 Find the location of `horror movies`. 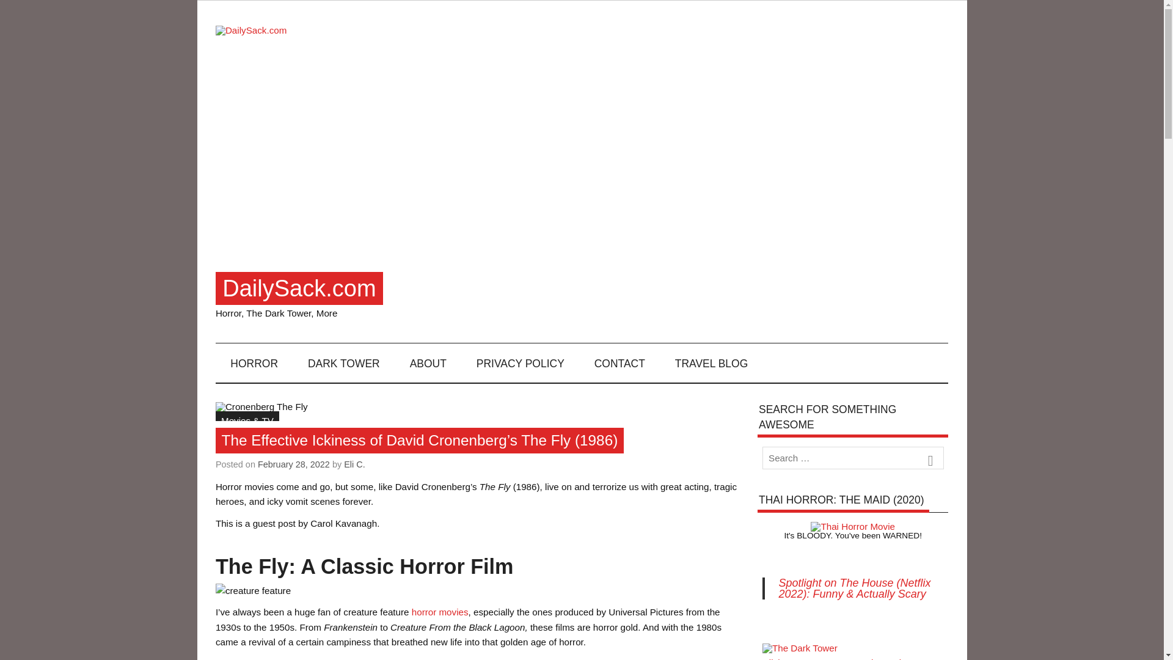

horror movies is located at coordinates (440, 611).